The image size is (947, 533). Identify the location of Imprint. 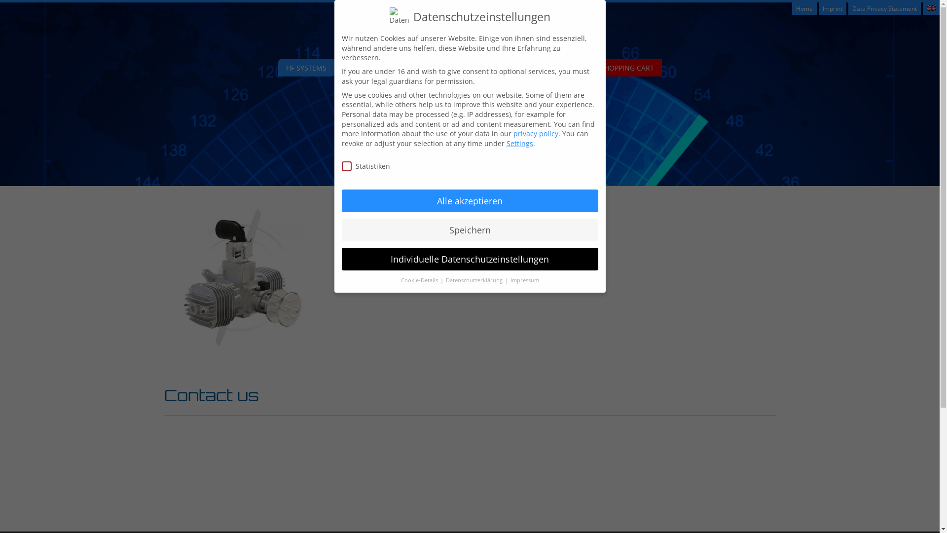
(833, 9).